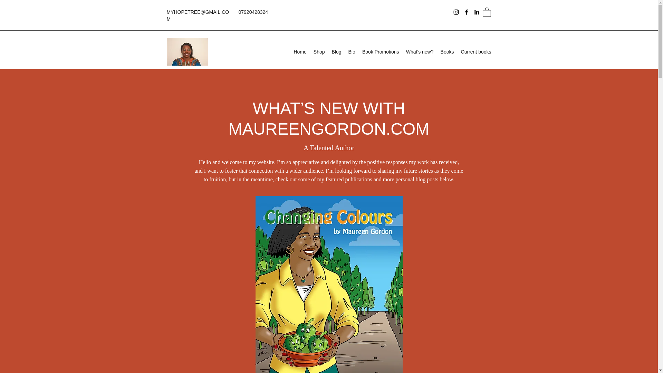 This screenshot has height=373, width=663. I want to click on Book Promotions, so click(381, 52).